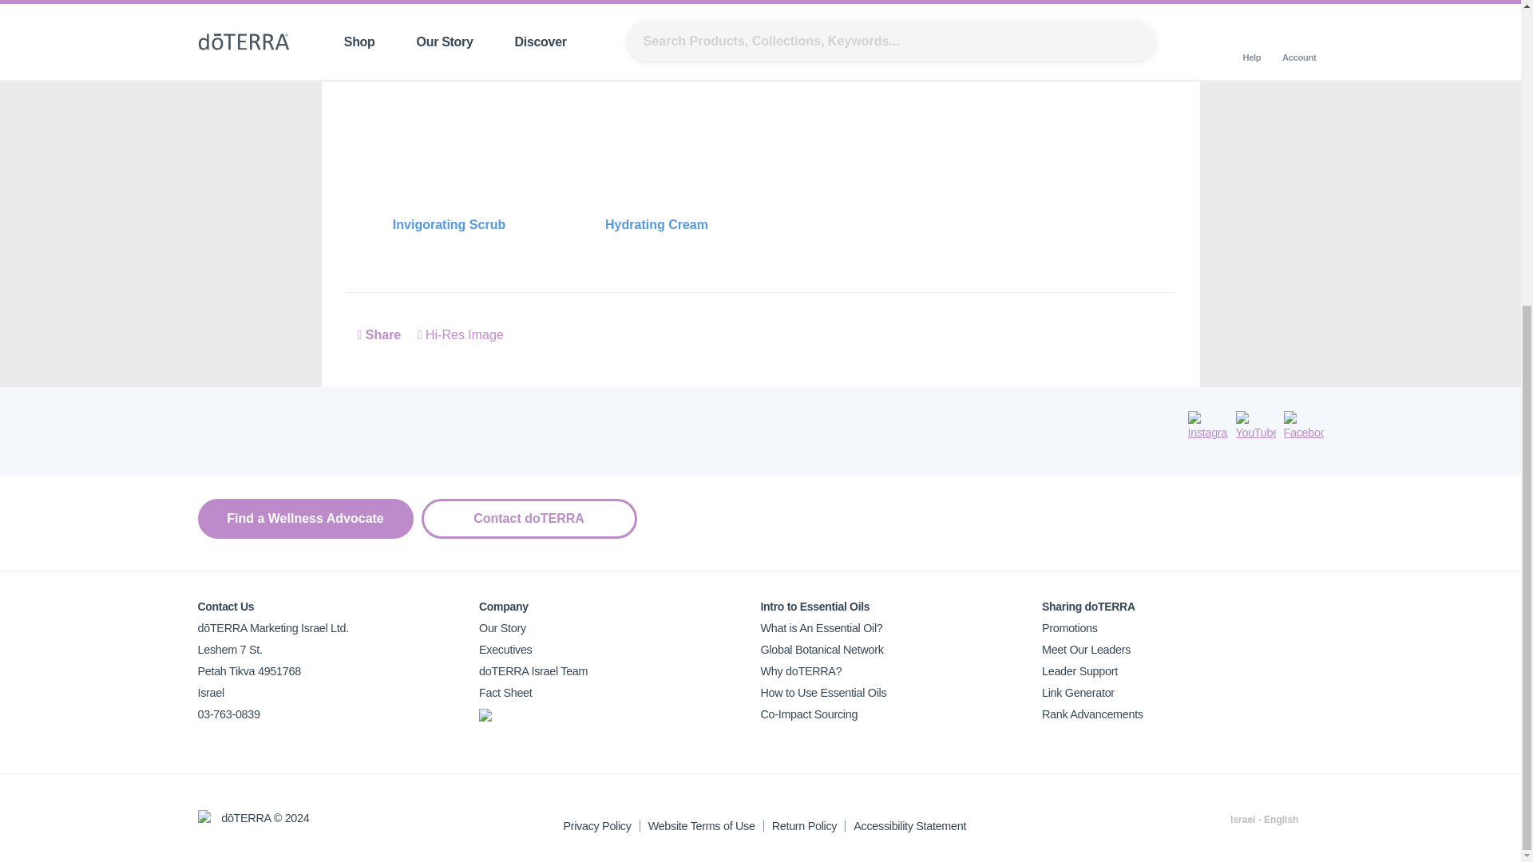 This screenshot has width=1533, height=862. Describe the element at coordinates (1304, 426) in the screenshot. I see `Facebook` at that location.